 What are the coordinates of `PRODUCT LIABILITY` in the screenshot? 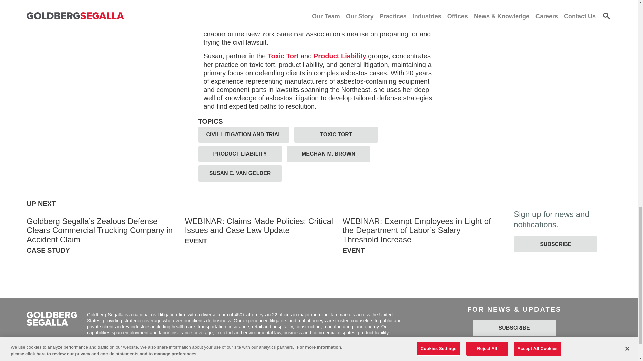 It's located at (240, 154).